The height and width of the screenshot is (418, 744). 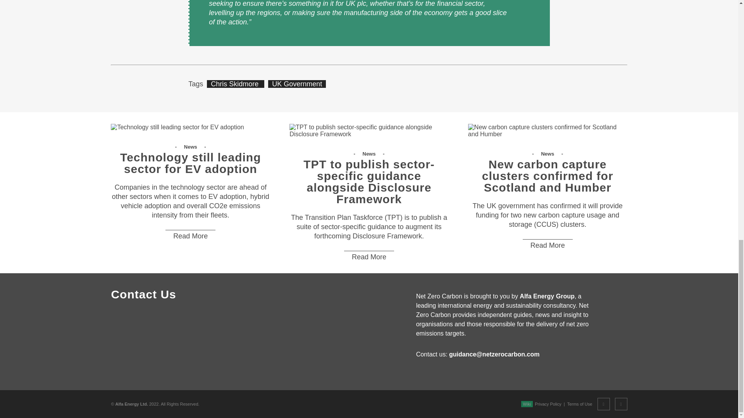 What do you see at coordinates (235, 84) in the screenshot?
I see `Chris Skidmore` at bounding box center [235, 84].